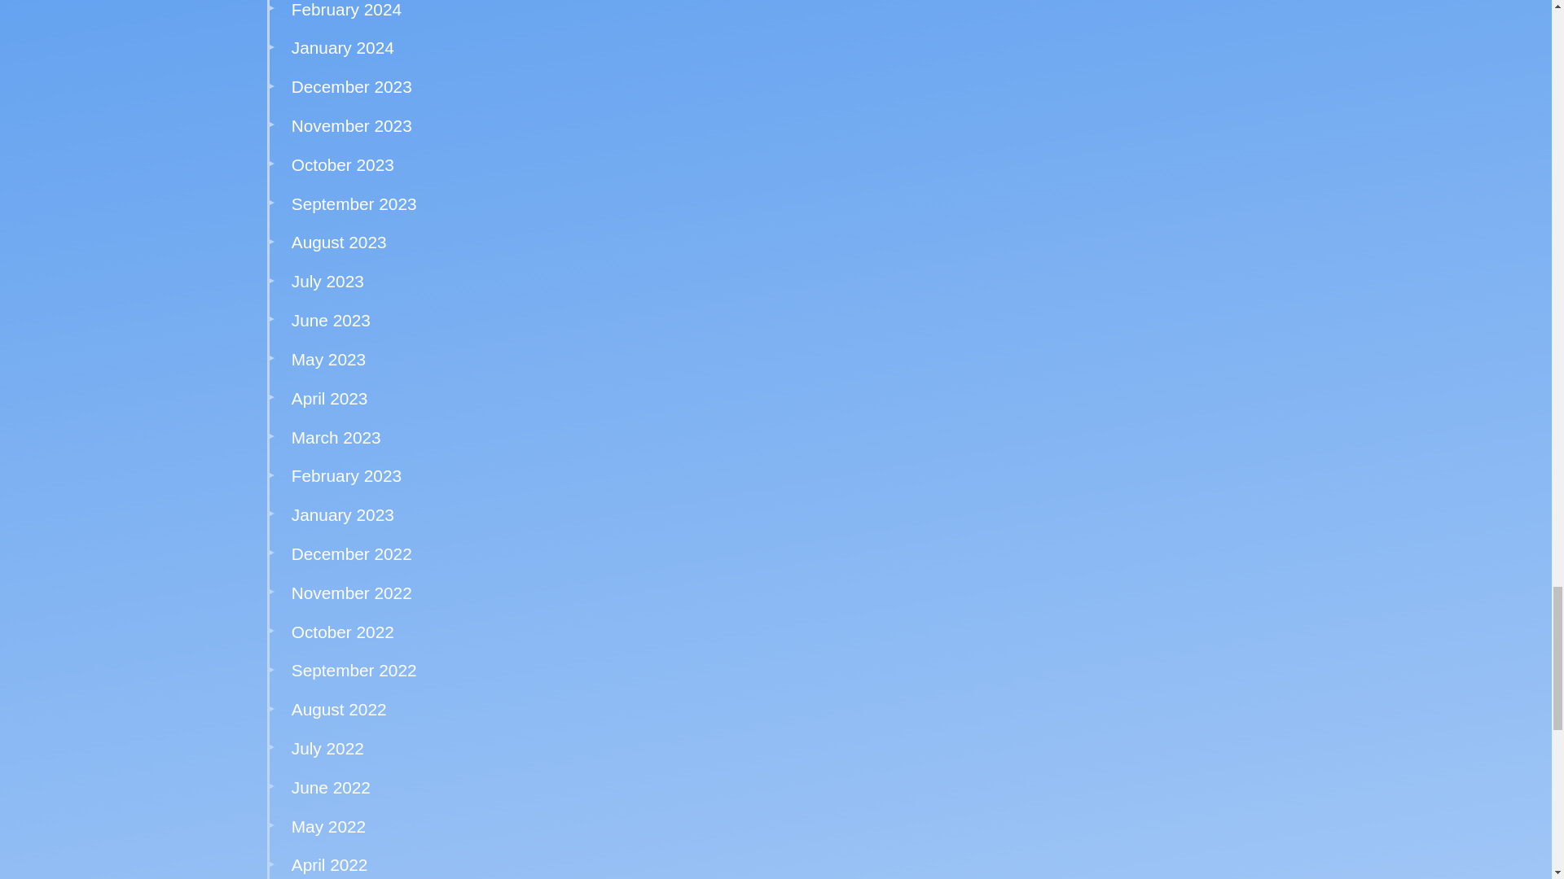 Image resolution: width=1564 pixels, height=879 pixels. What do you see at coordinates (342, 164) in the screenshot?
I see `October 2023` at bounding box center [342, 164].